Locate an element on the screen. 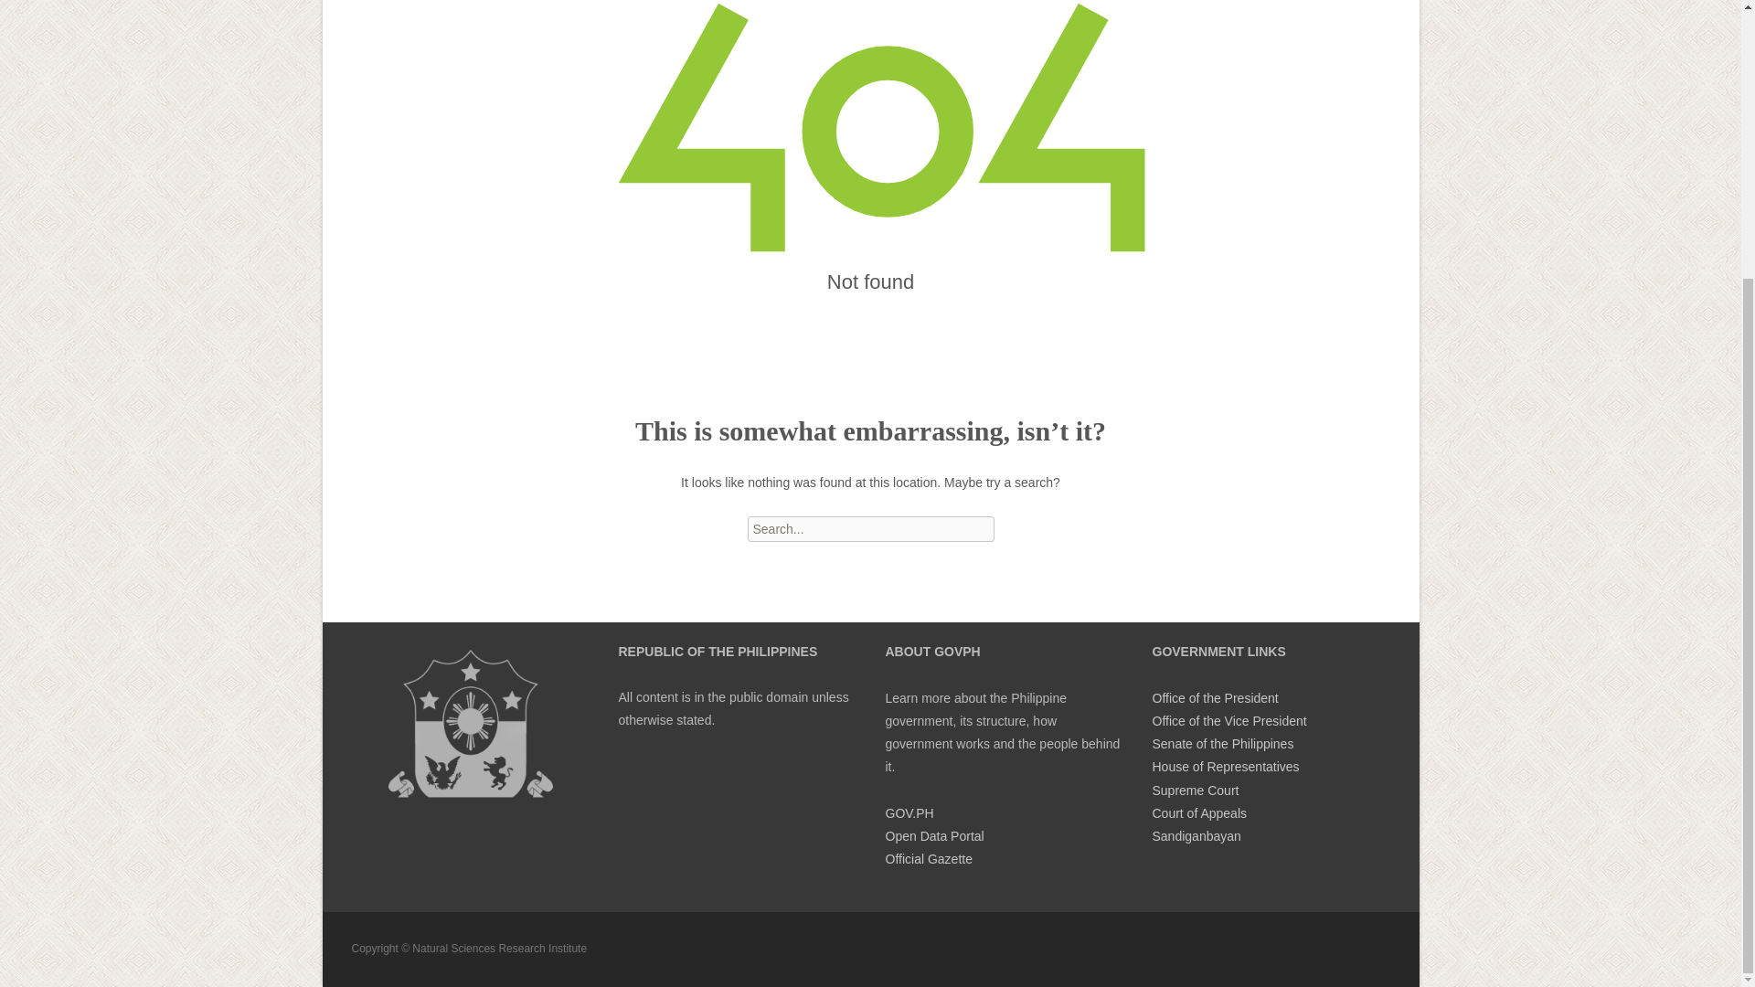 This screenshot has width=1755, height=987. Senate of the Philippines is located at coordinates (1222, 743).